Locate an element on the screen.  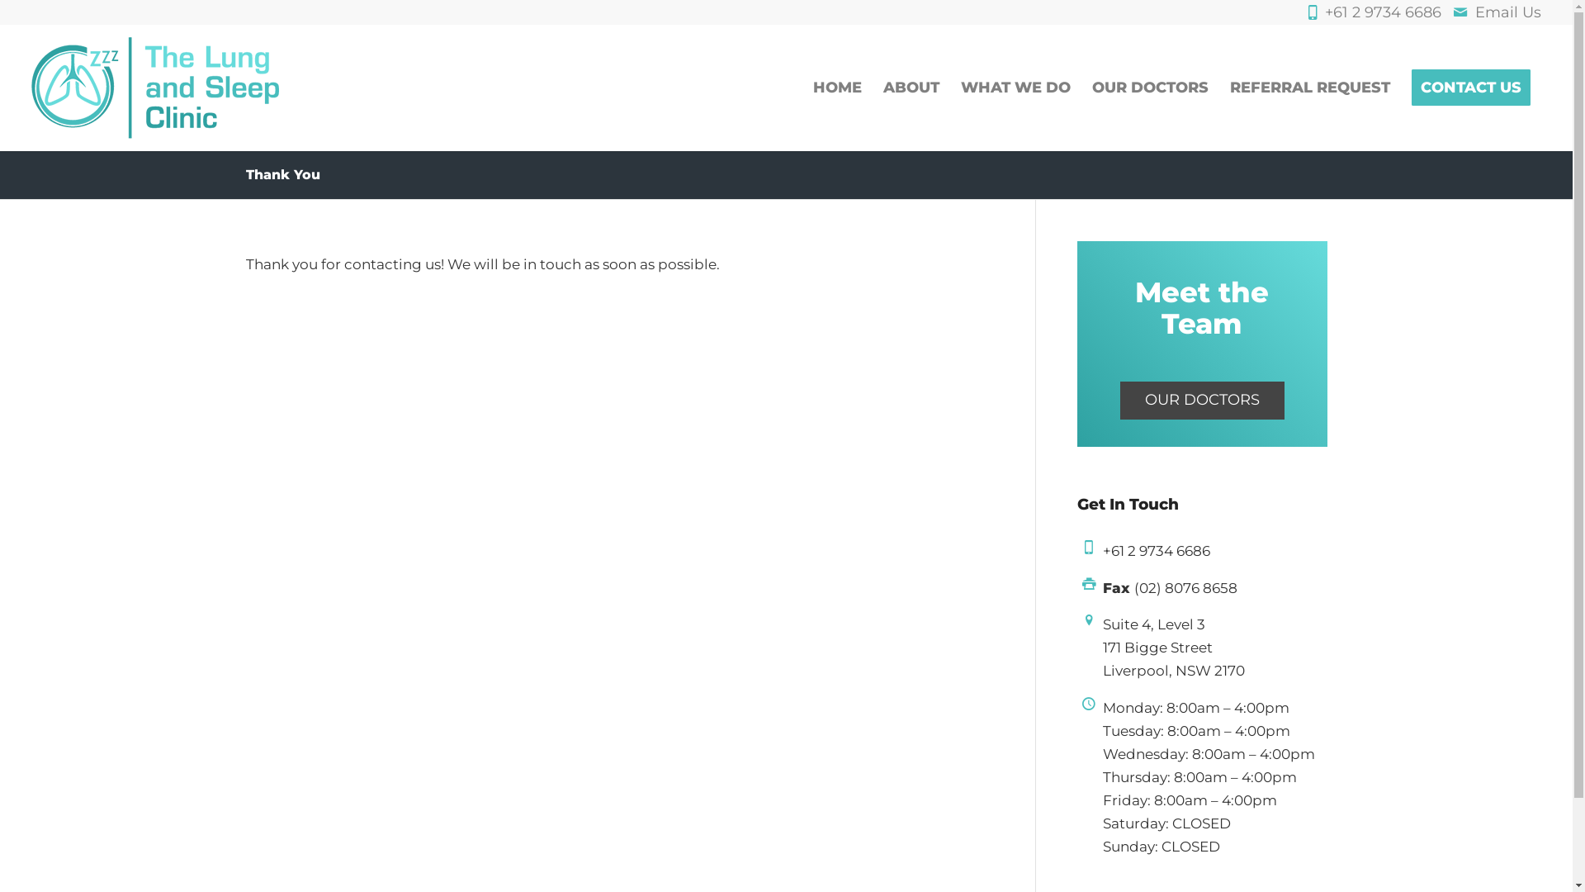
Email Us is located at coordinates (1508, 12).